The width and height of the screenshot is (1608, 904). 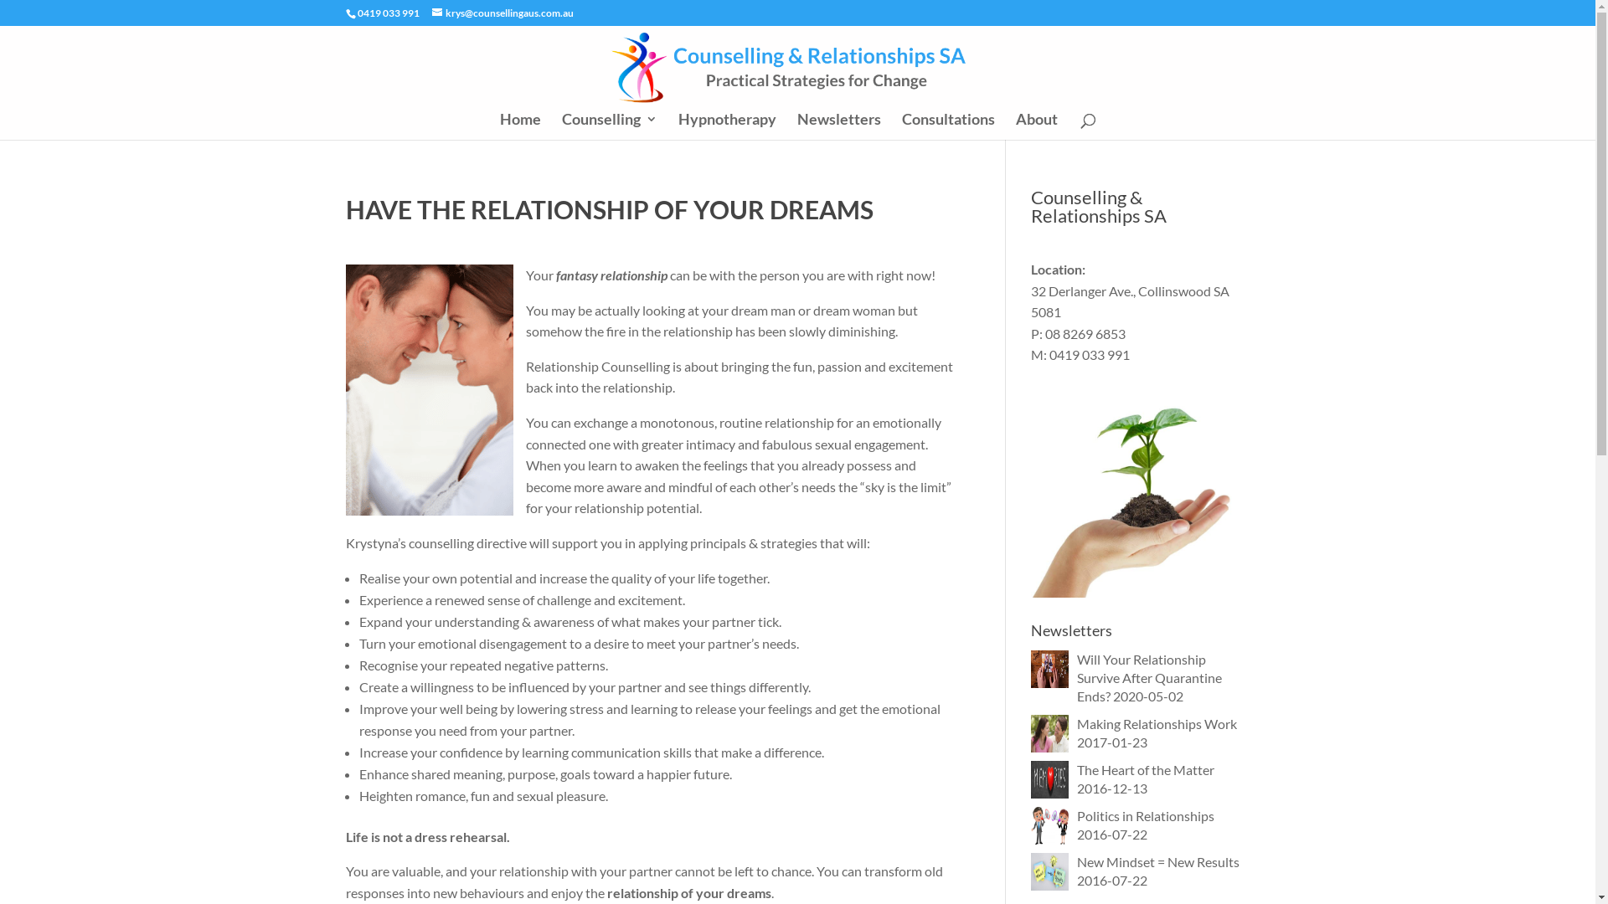 What do you see at coordinates (727, 126) in the screenshot?
I see `Hypnotherapy` at bounding box center [727, 126].